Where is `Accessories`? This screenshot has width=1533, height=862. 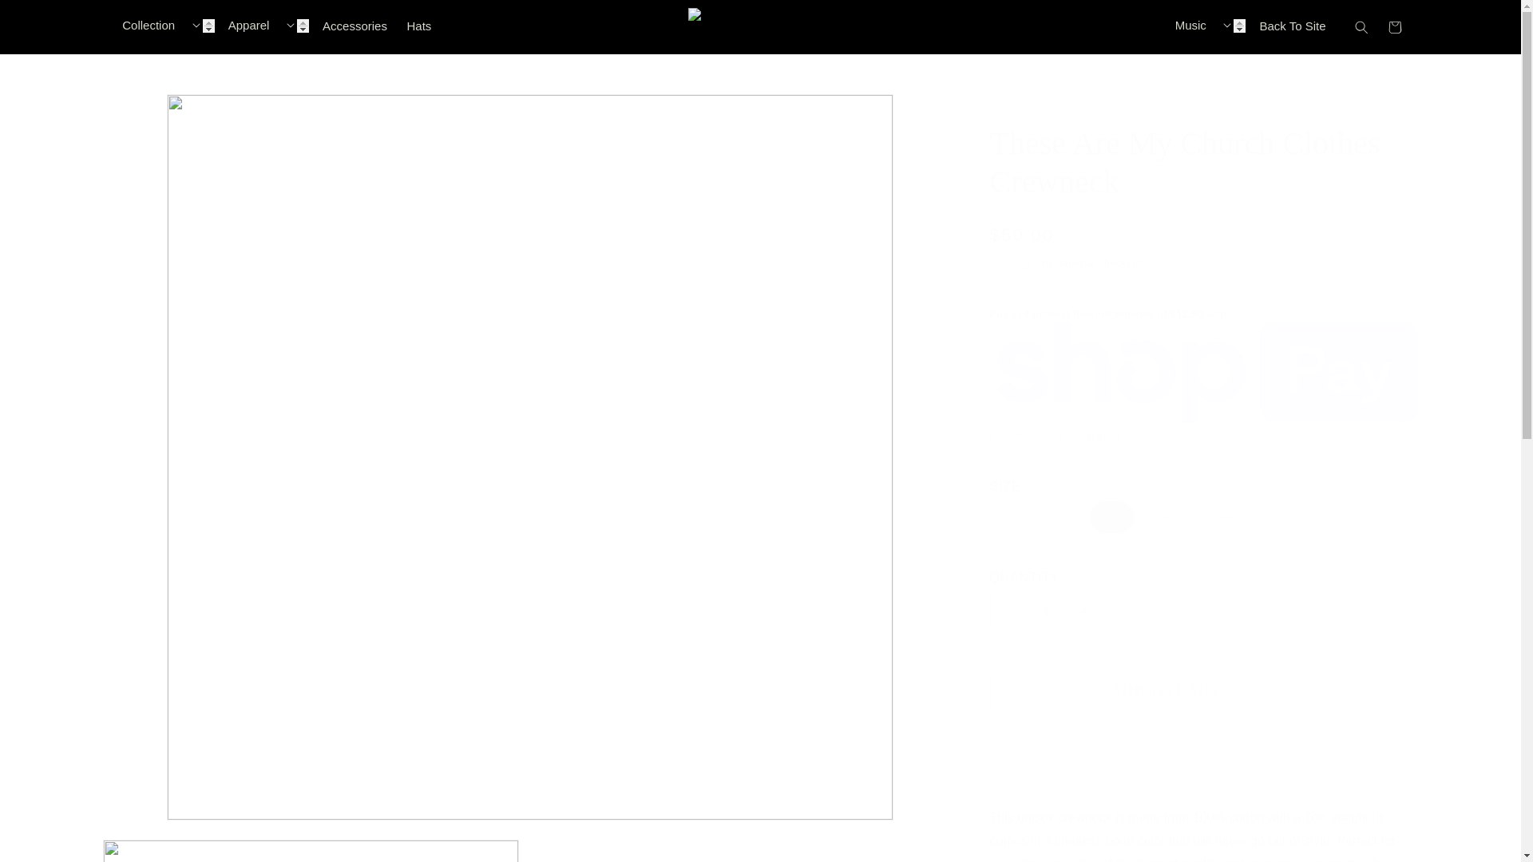
Accessories is located at coordinates (355, 26).